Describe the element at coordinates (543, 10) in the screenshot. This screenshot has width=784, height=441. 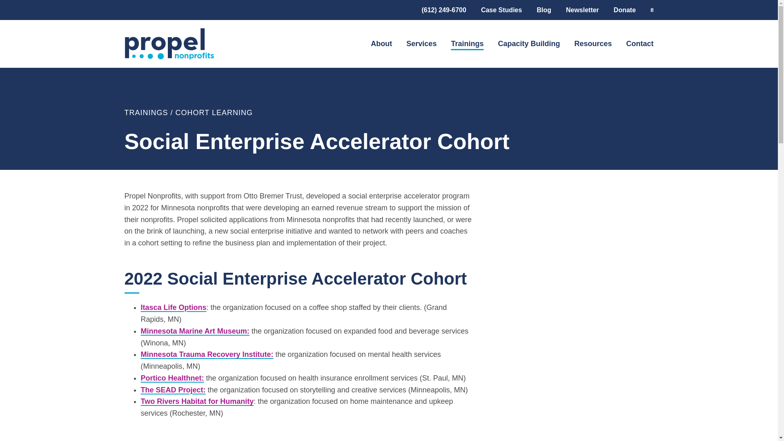
I see `Blog` at that location.